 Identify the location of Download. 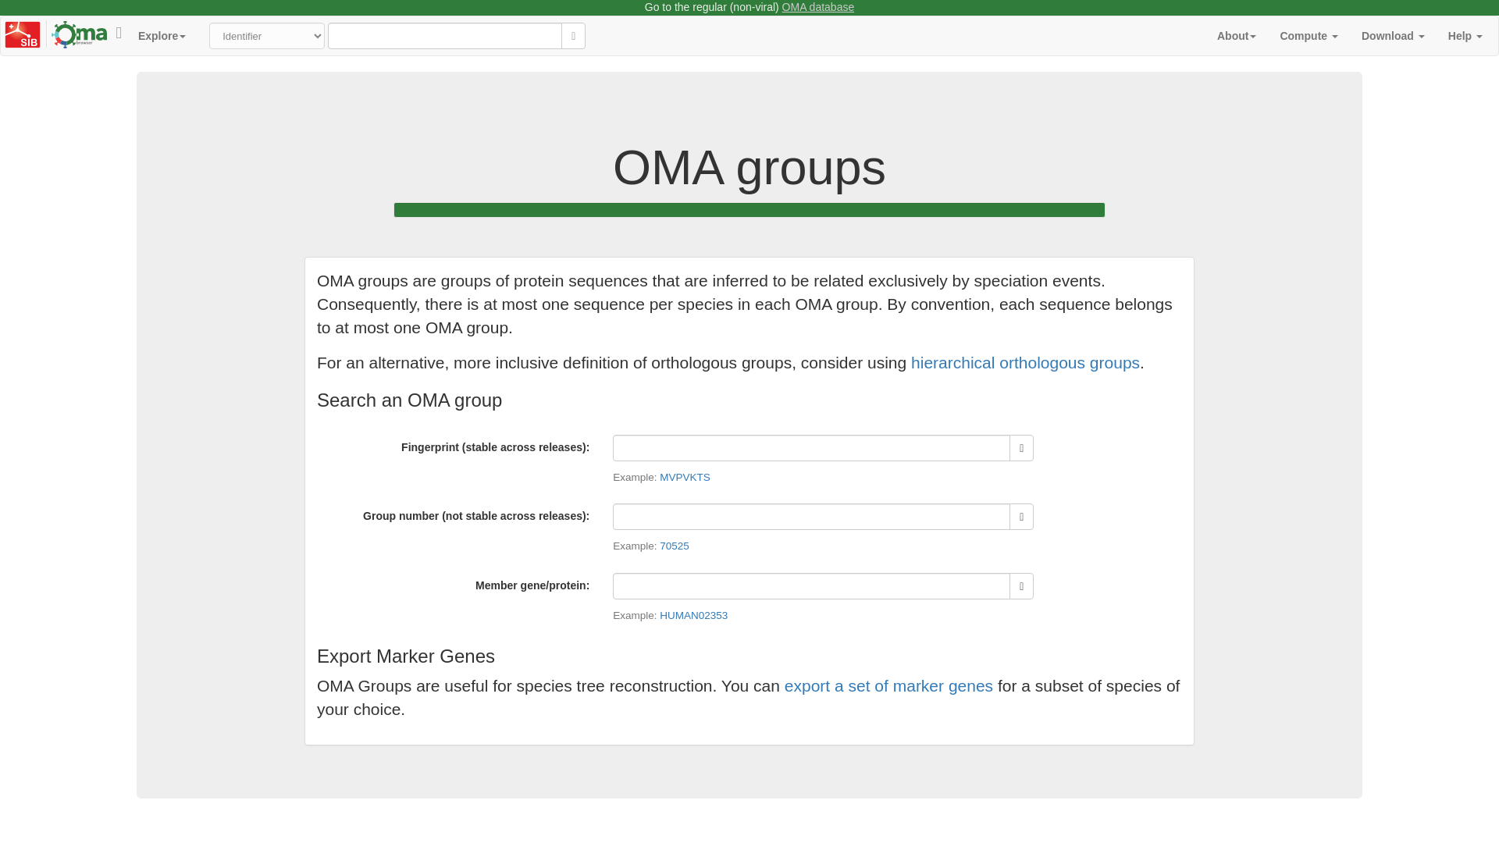
(1393, 36).